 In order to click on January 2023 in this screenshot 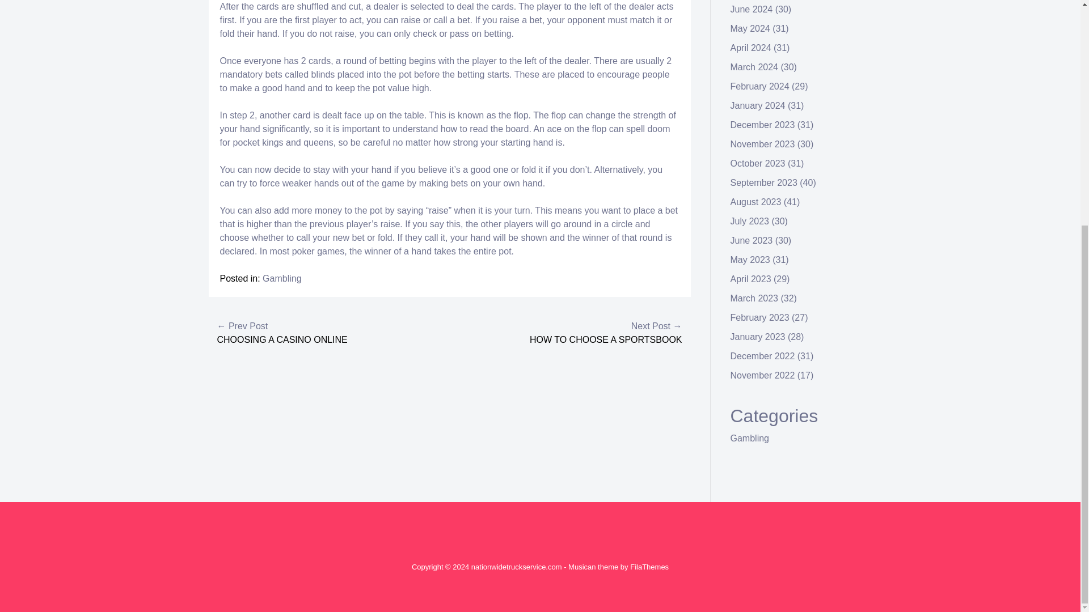, I will do `click(758, 337)`.